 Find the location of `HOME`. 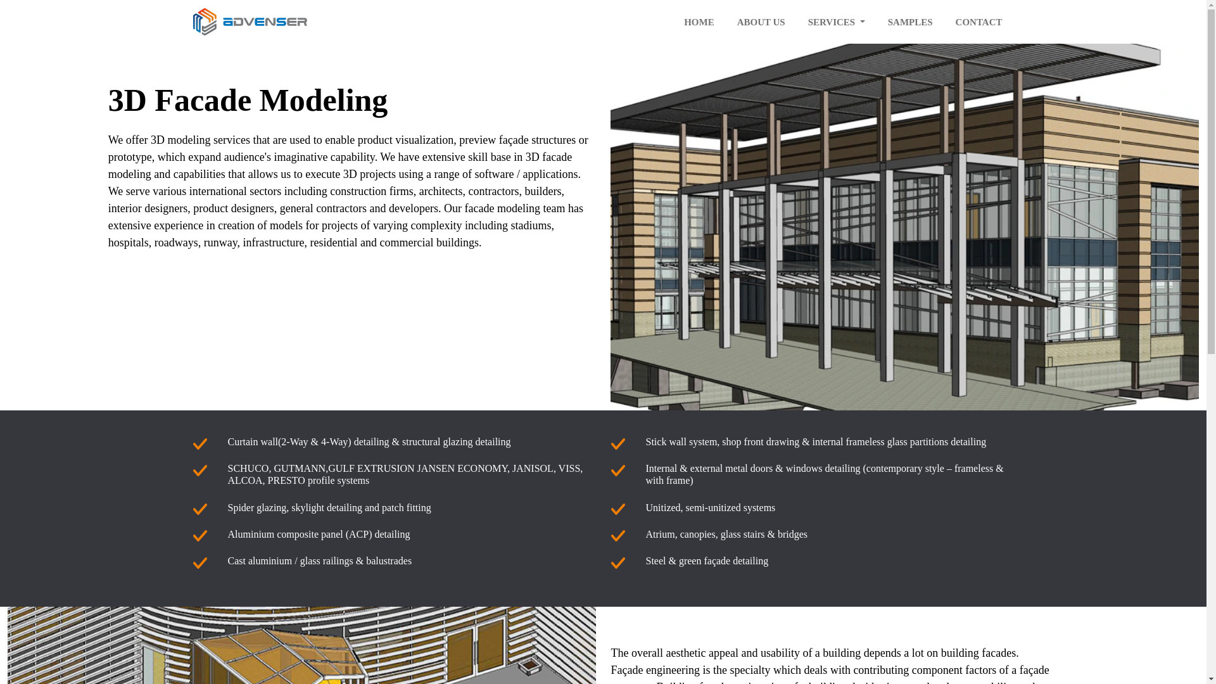

HOME is located at coordinates (699, 23).